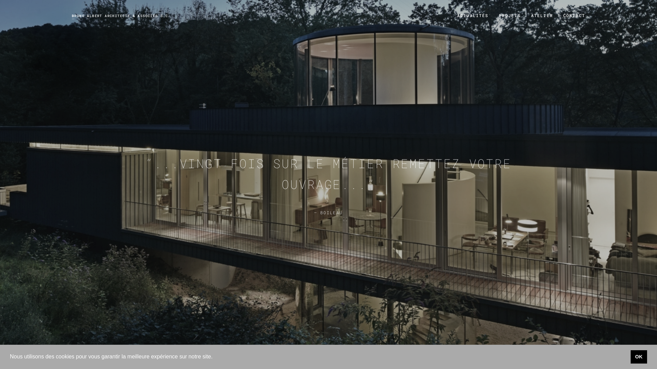  What do you see at coordinates (639, 357) in the screenshot?
I see `OK` at bounding box center [639, 357].